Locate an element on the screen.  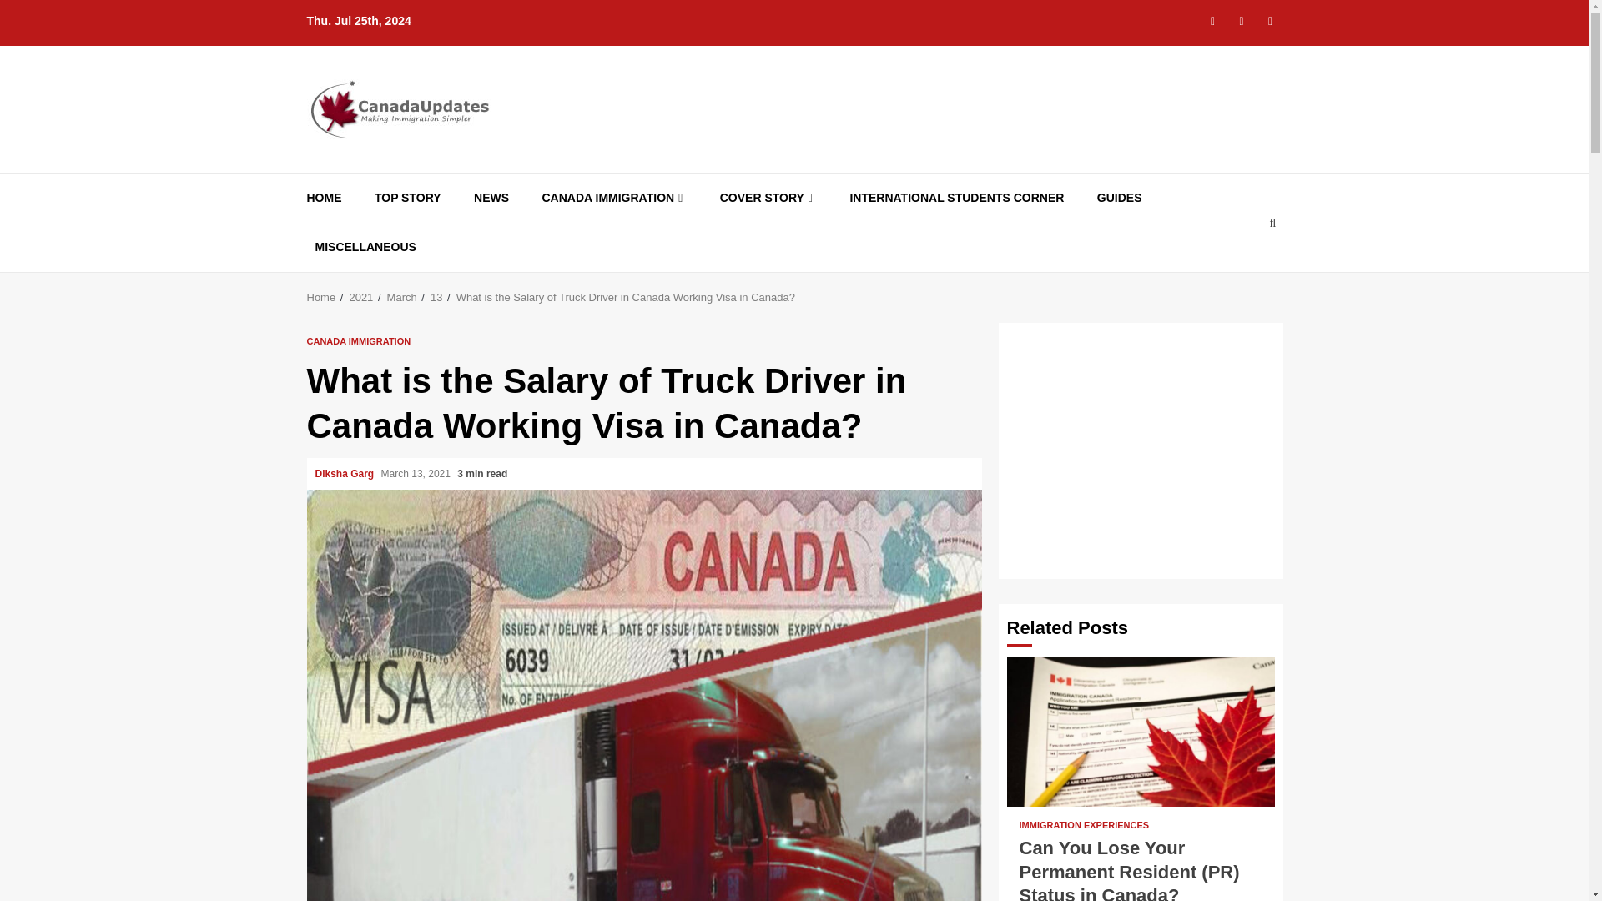
Search is located at coordinates (1240, 273).